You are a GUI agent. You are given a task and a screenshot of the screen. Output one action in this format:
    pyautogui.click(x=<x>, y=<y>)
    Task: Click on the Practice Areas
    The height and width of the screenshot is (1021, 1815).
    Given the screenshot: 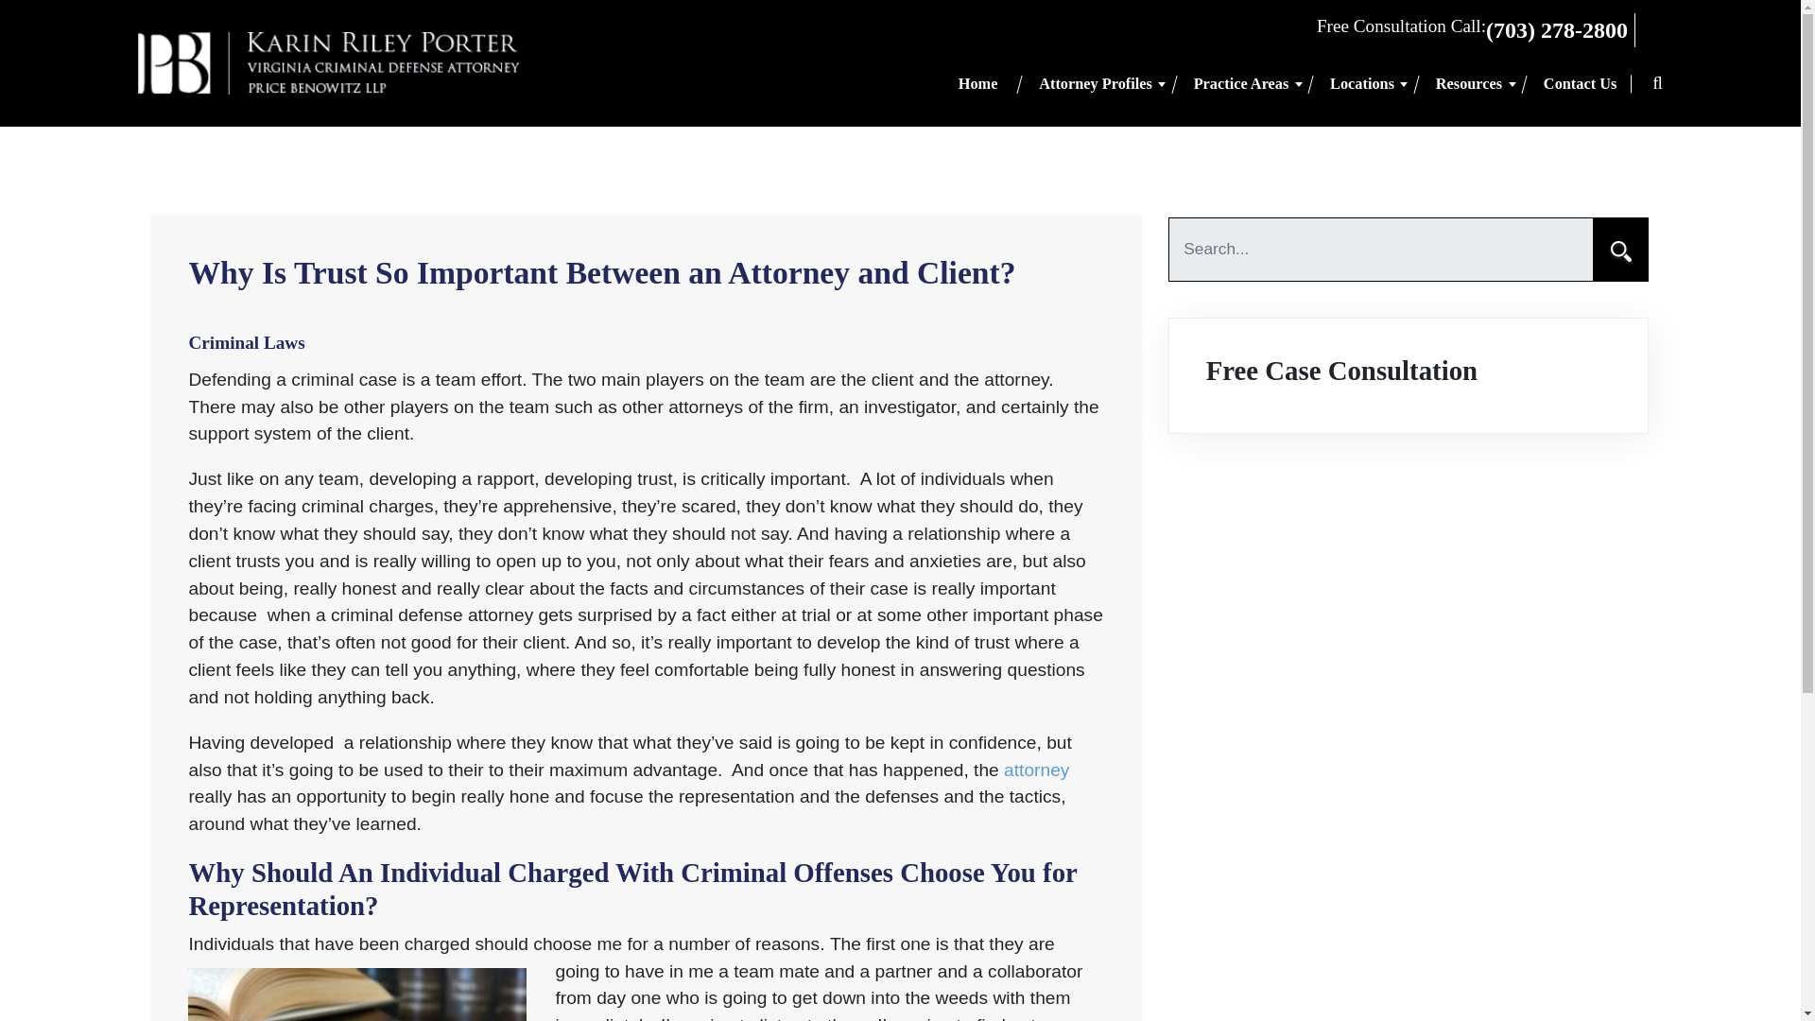 What is the action you would take?
    pyautogui.click(x=1241, y=85)
    